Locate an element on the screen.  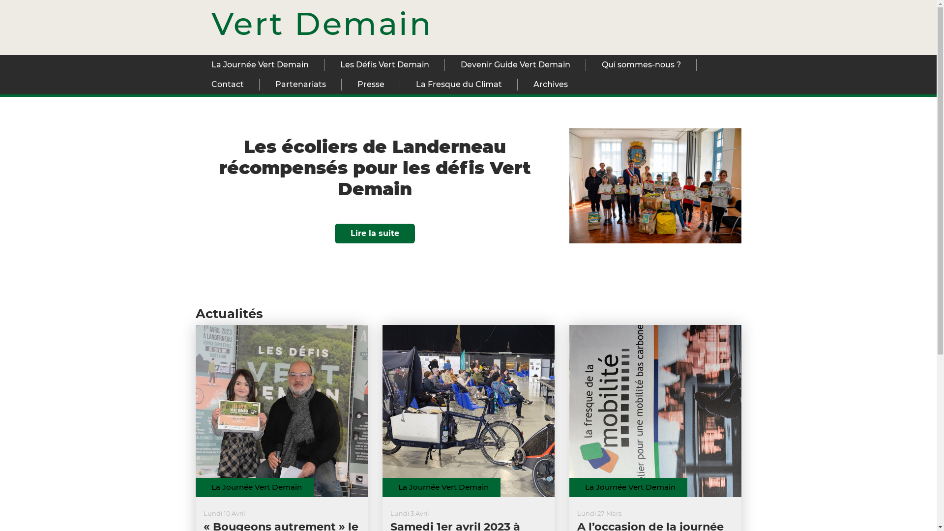
Lire la suite is located at coordinates (375, 234).